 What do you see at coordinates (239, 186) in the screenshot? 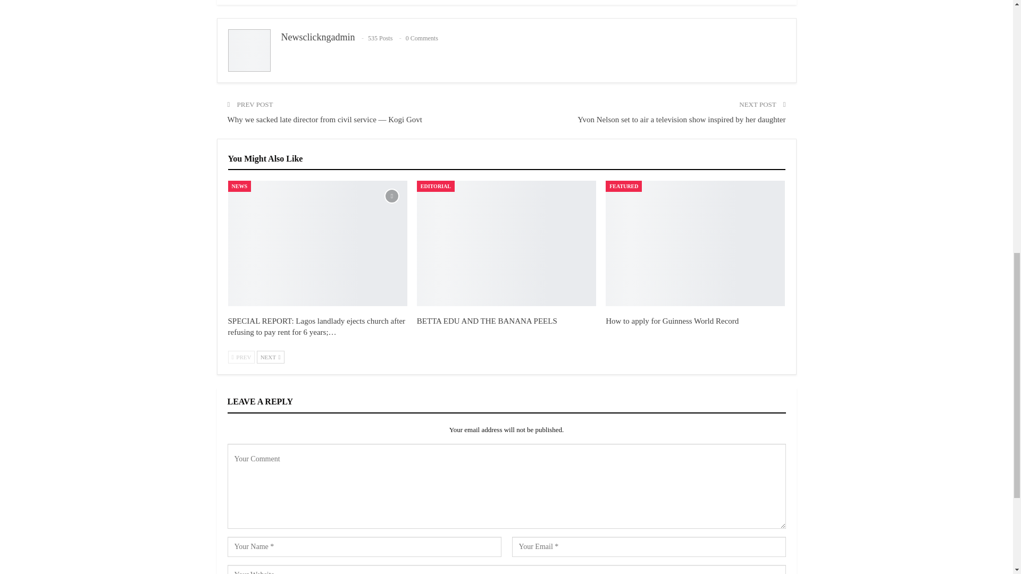
I see `NEWS` at bounding box center [239, 186].